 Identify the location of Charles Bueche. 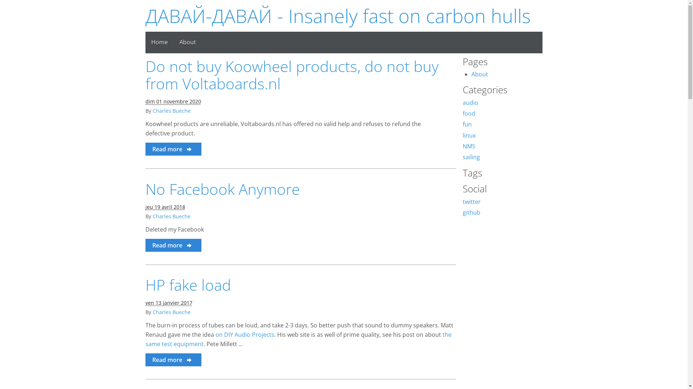
(171, 312).